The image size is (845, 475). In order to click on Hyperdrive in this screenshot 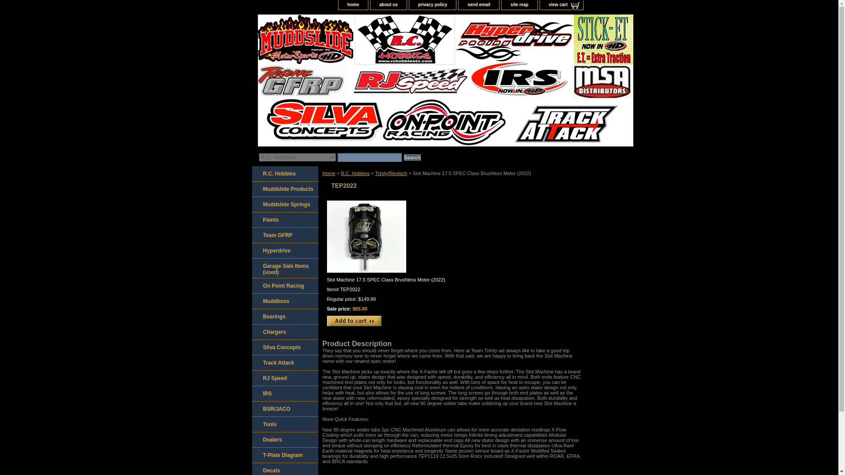, I will do `click(284, 251)`.